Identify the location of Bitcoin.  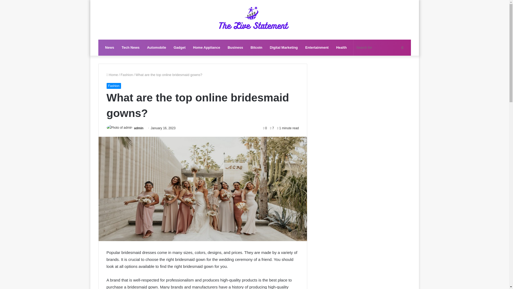
(256, 48).